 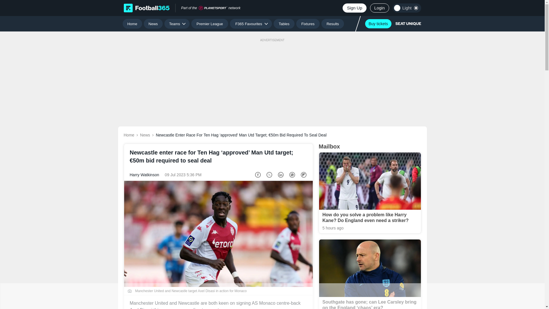 I want to click on Tables, so click(x=284, y=23).